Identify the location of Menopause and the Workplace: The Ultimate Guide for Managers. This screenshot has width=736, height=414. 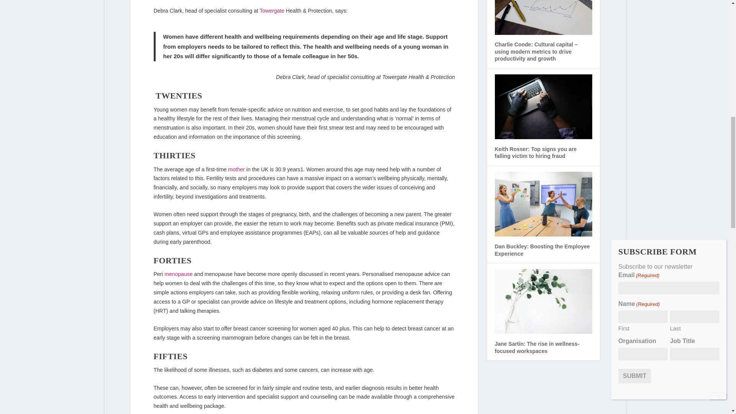
(178, 274).